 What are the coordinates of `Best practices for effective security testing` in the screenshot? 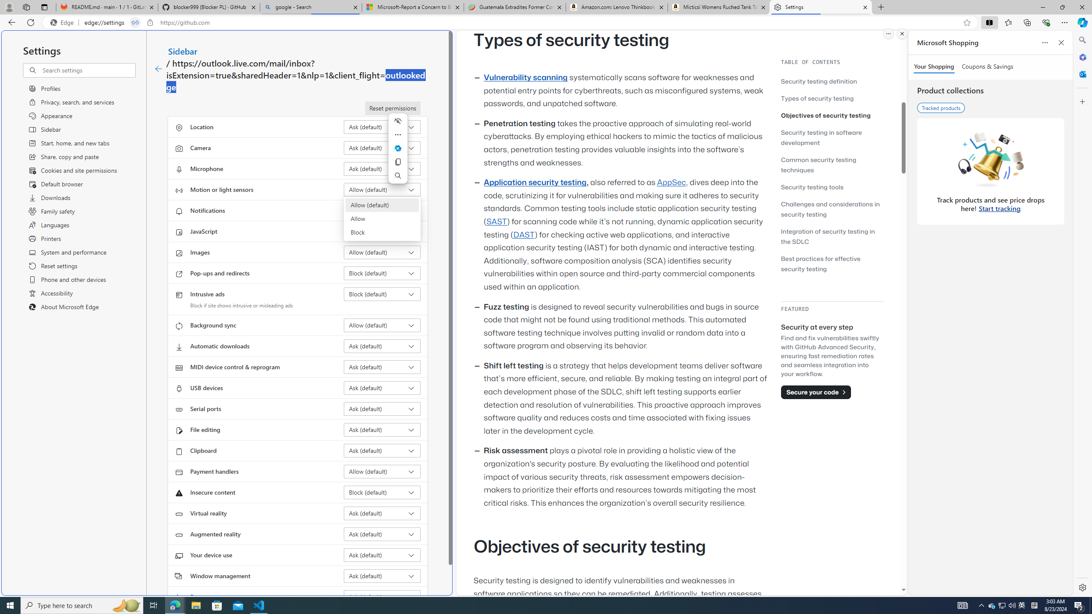 It's located at (821, 264).